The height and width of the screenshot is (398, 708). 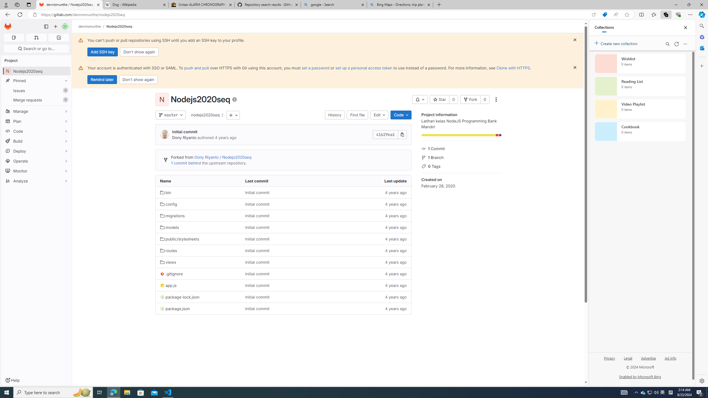 I want to click on Issues 0, so click(x=37, y=91).